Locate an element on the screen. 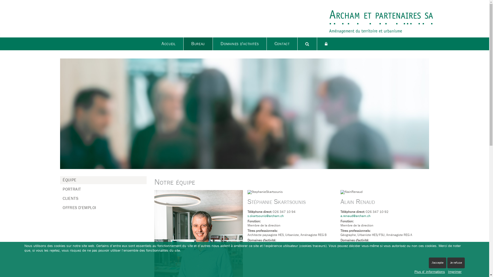  Contact is located at coordinates (282, 44).